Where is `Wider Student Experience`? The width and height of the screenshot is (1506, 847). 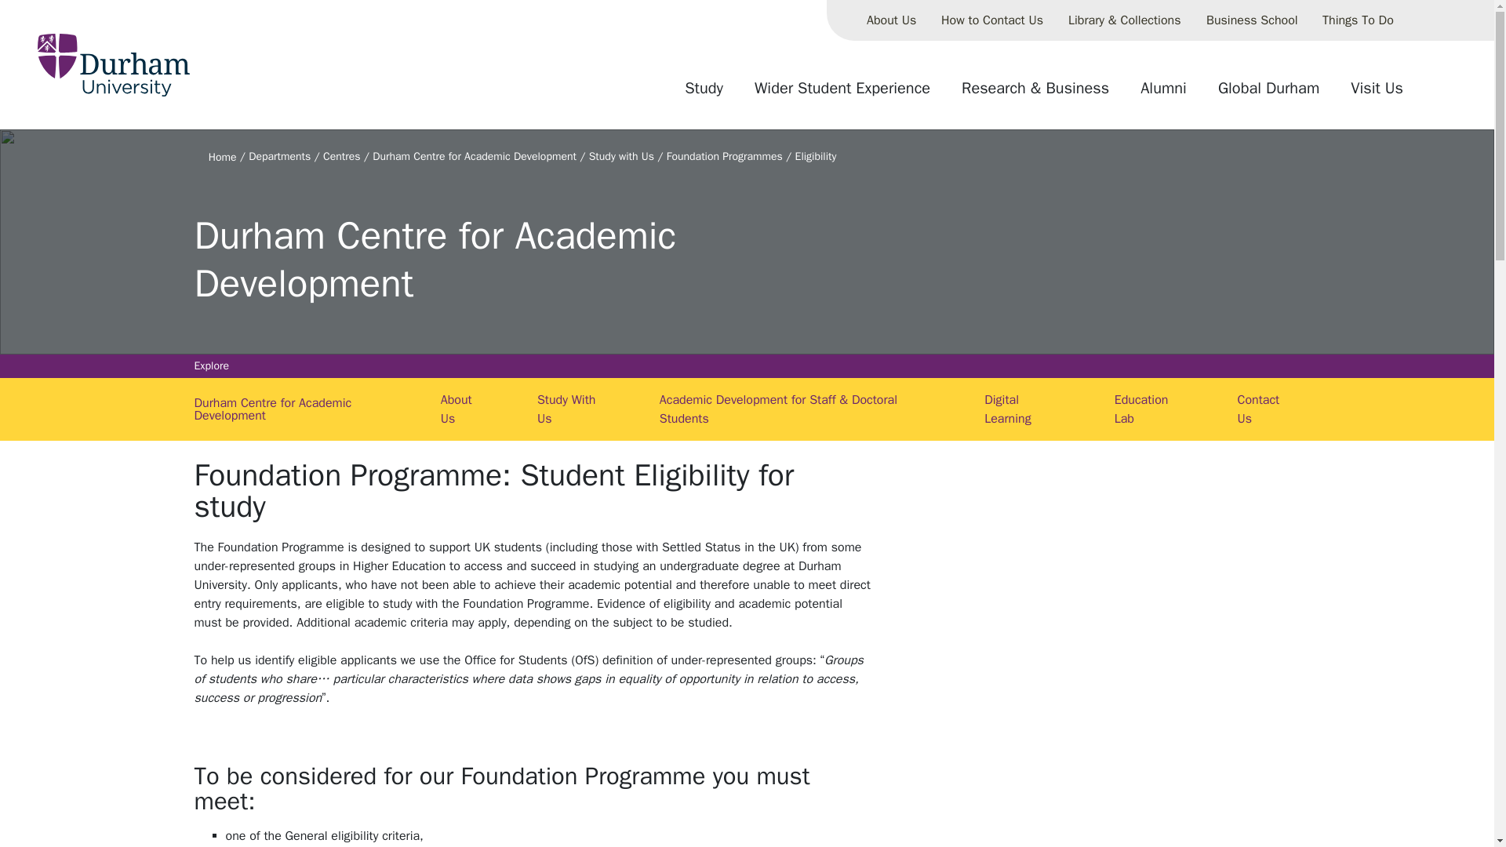
Wider Student Experience is located at coordinates (842, 94).